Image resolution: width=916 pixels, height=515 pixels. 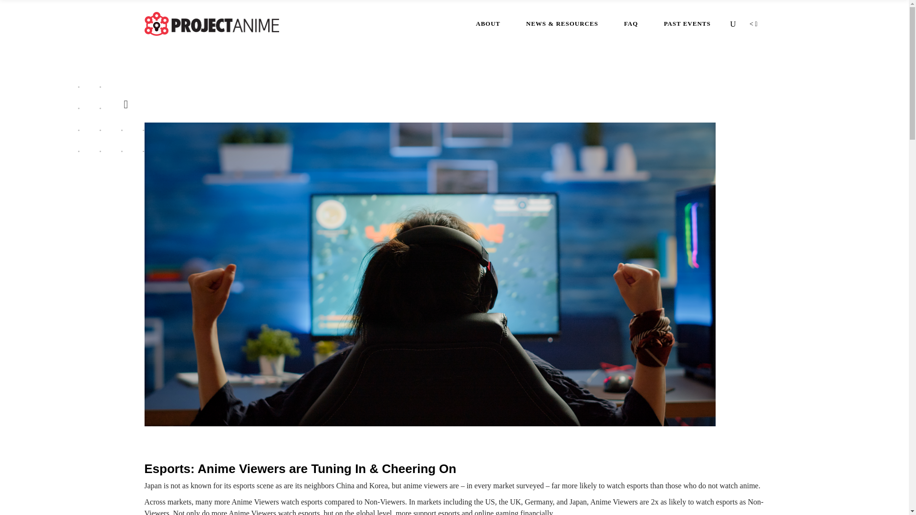 I want to click on FAQ, so click(x=631, y=24).